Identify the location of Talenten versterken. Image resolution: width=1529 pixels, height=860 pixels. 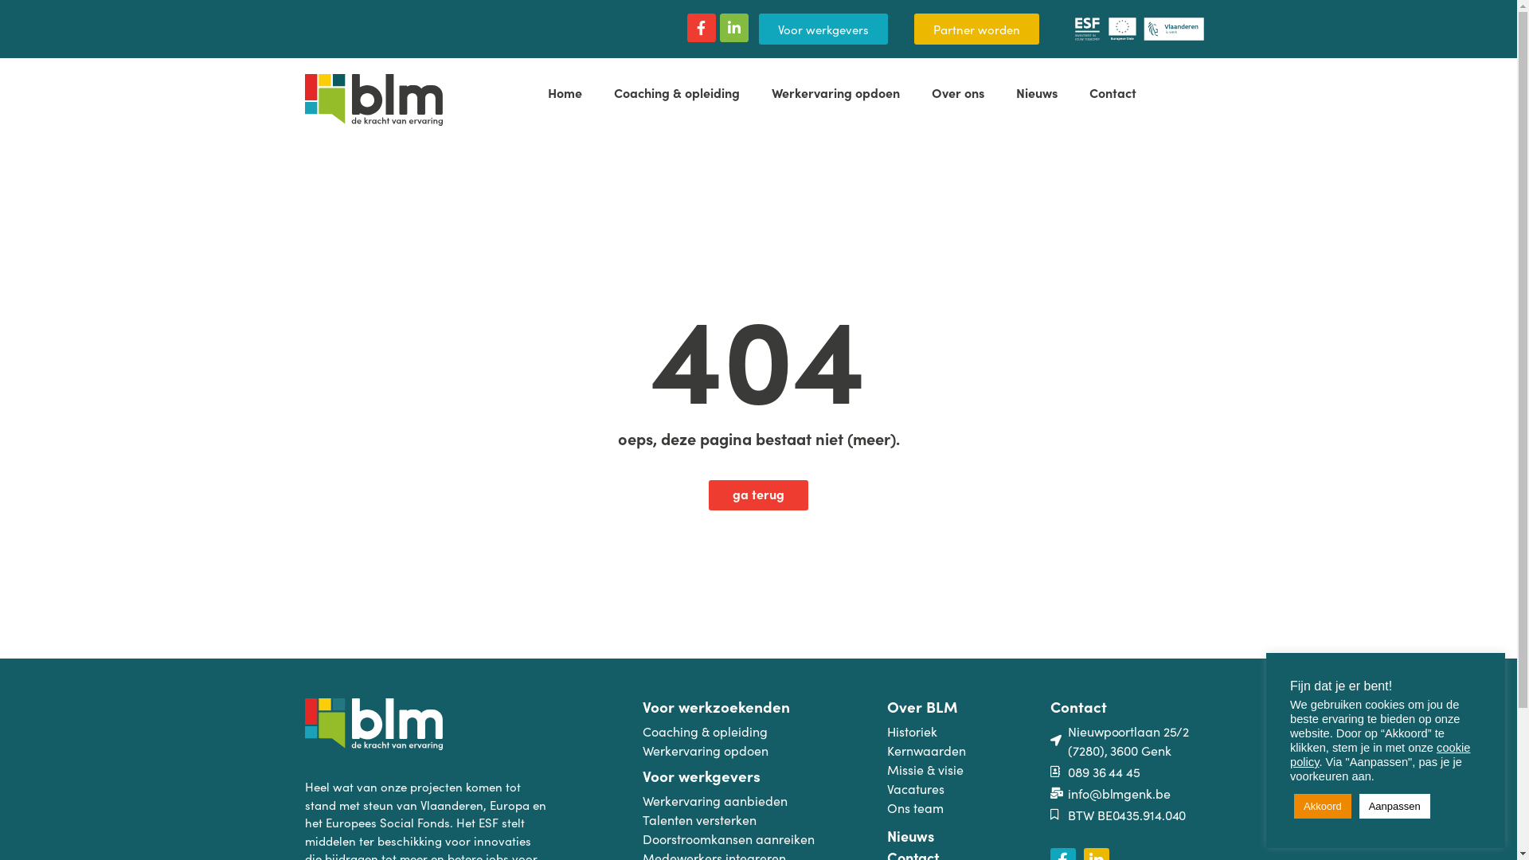
(764, 819).